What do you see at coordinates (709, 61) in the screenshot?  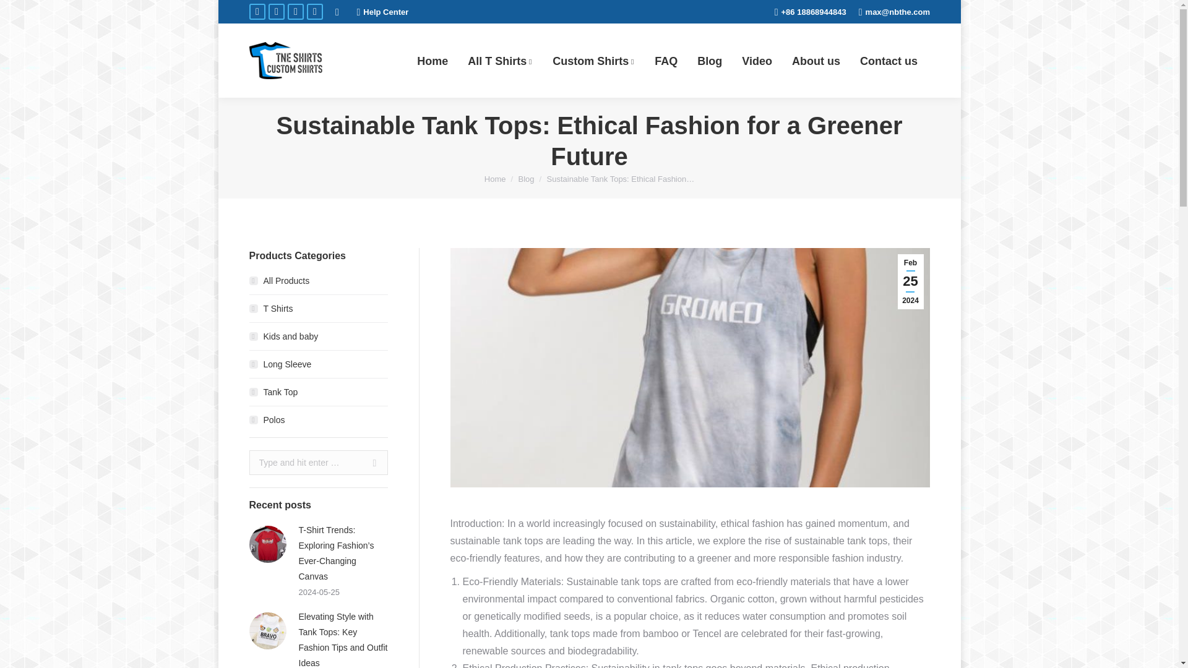 I see `Blog` at bounding box center [709, 61].